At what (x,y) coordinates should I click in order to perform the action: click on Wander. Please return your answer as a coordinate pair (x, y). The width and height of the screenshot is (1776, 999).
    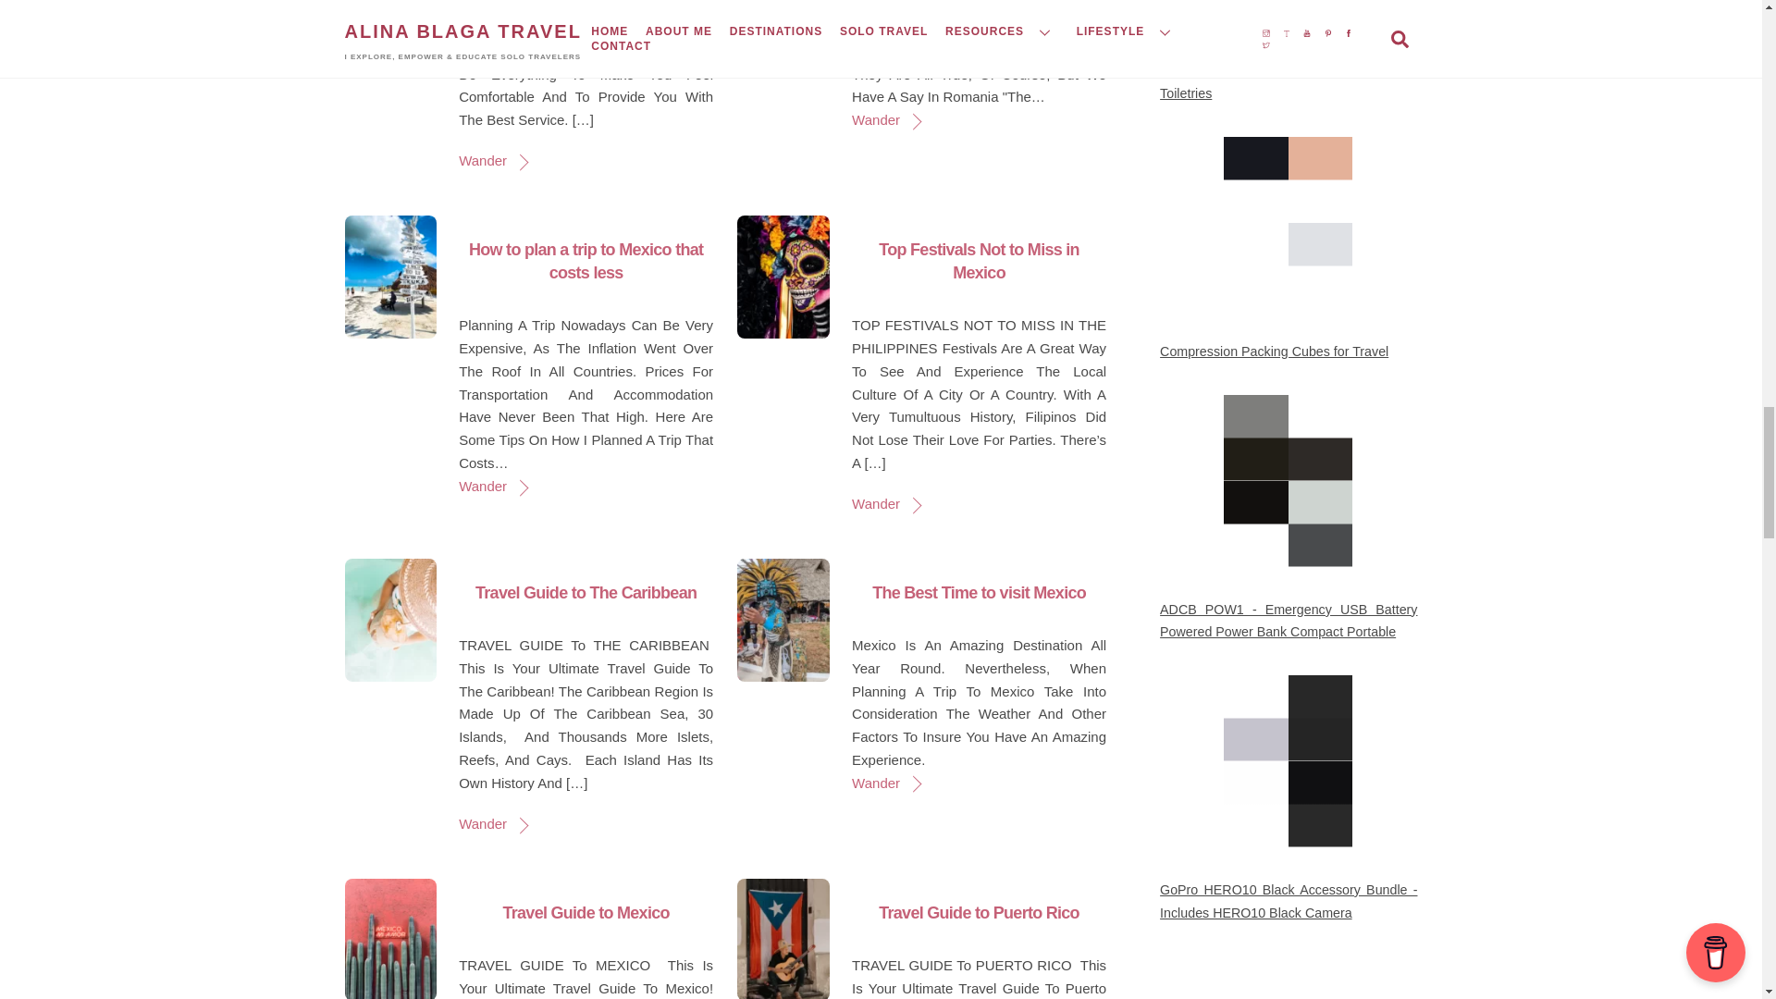
    Looking at the image, I should click on (492, 161).